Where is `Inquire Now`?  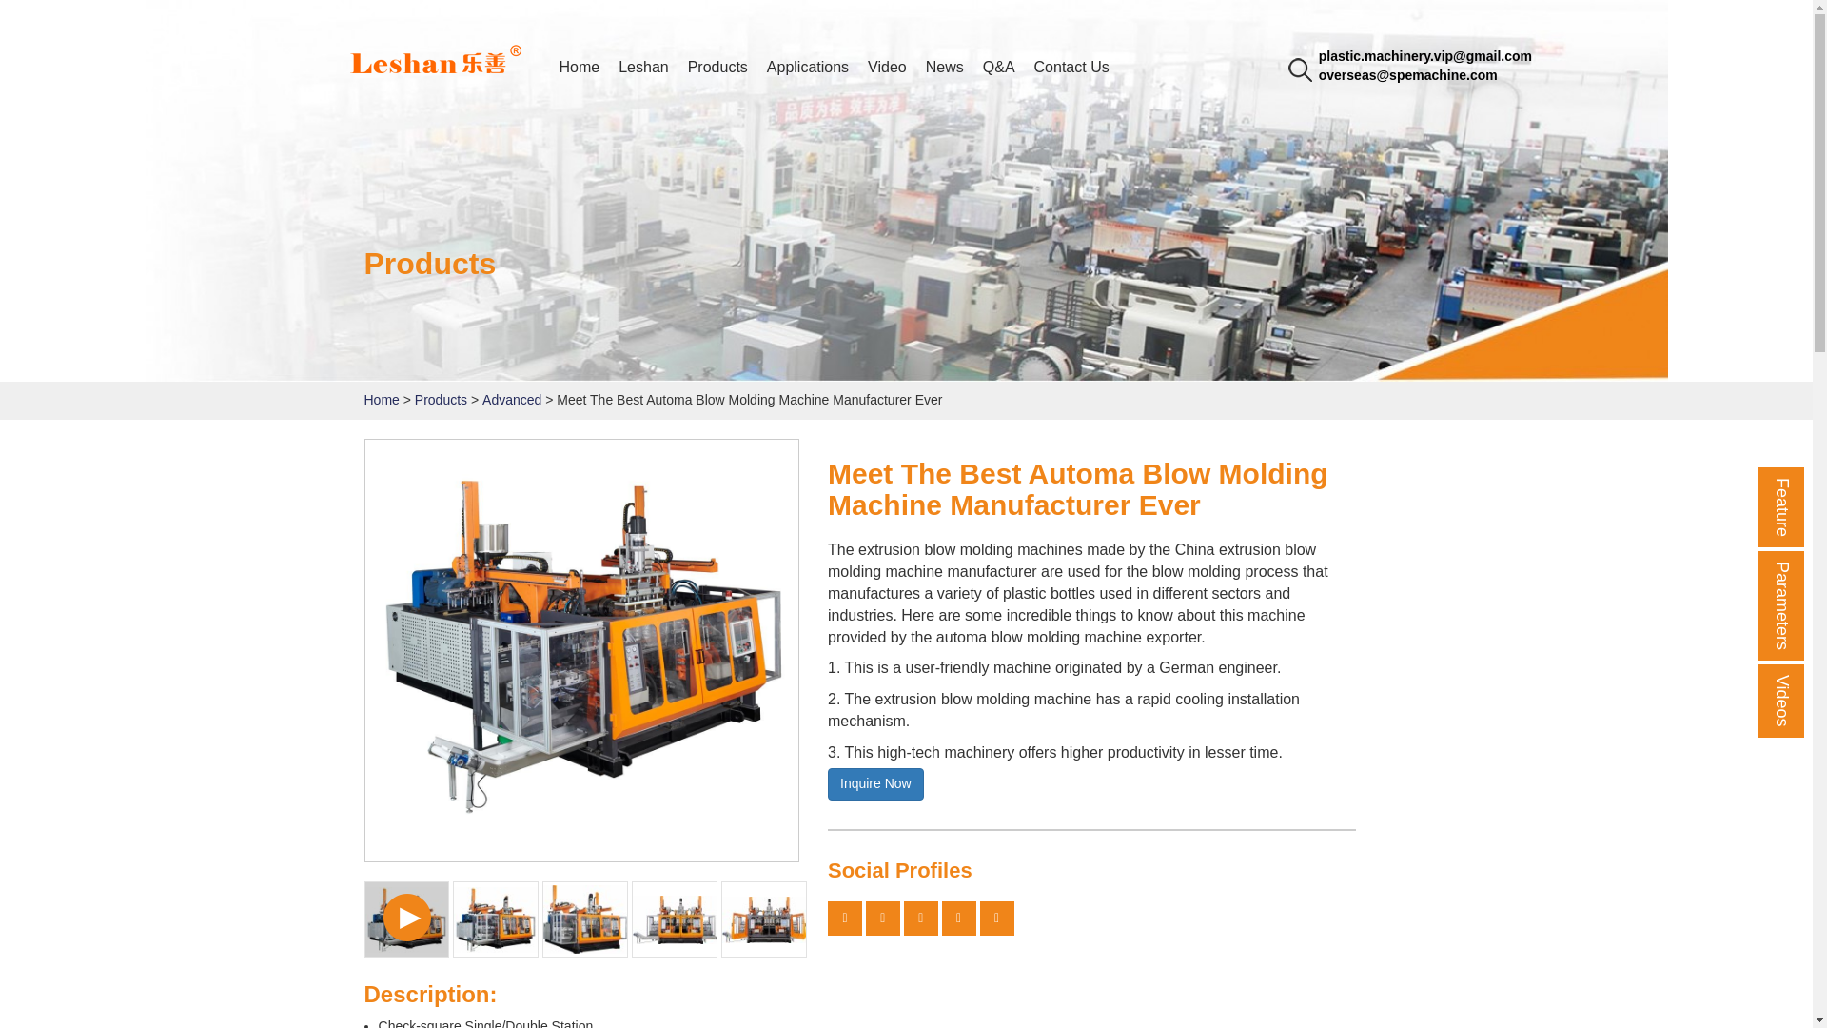 Inquire Now is located at coordinates (875, 784).